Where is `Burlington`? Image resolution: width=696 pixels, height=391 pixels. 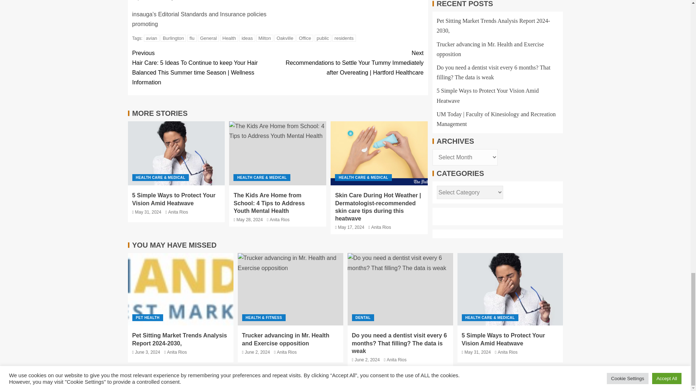
Burlington is located at coordinates (173, 38).